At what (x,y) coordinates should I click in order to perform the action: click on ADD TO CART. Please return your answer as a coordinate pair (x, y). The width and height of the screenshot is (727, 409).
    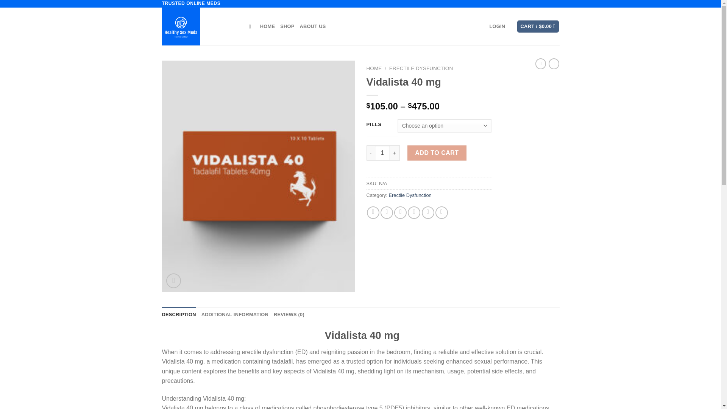
    Looking at the image, I should click on (437, 153).